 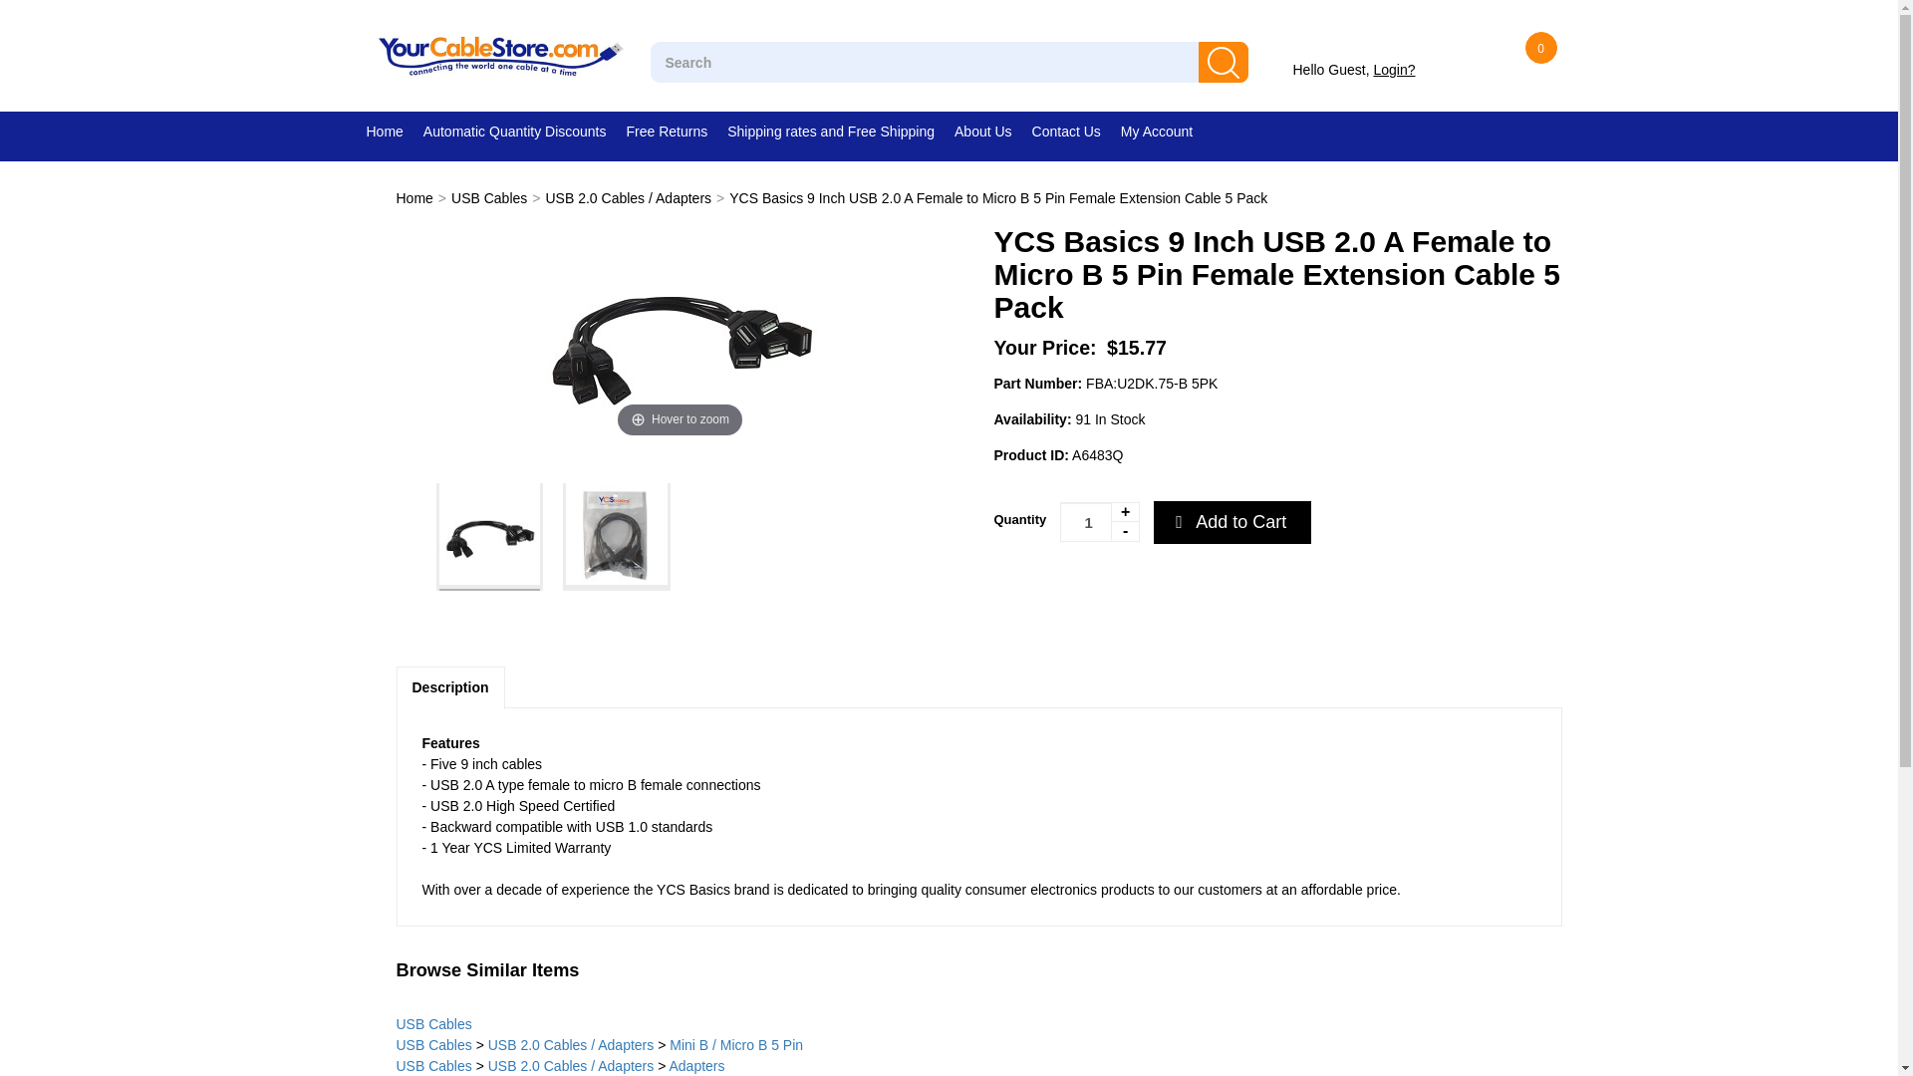 I want to click on Home, so click(x=395, y=132).